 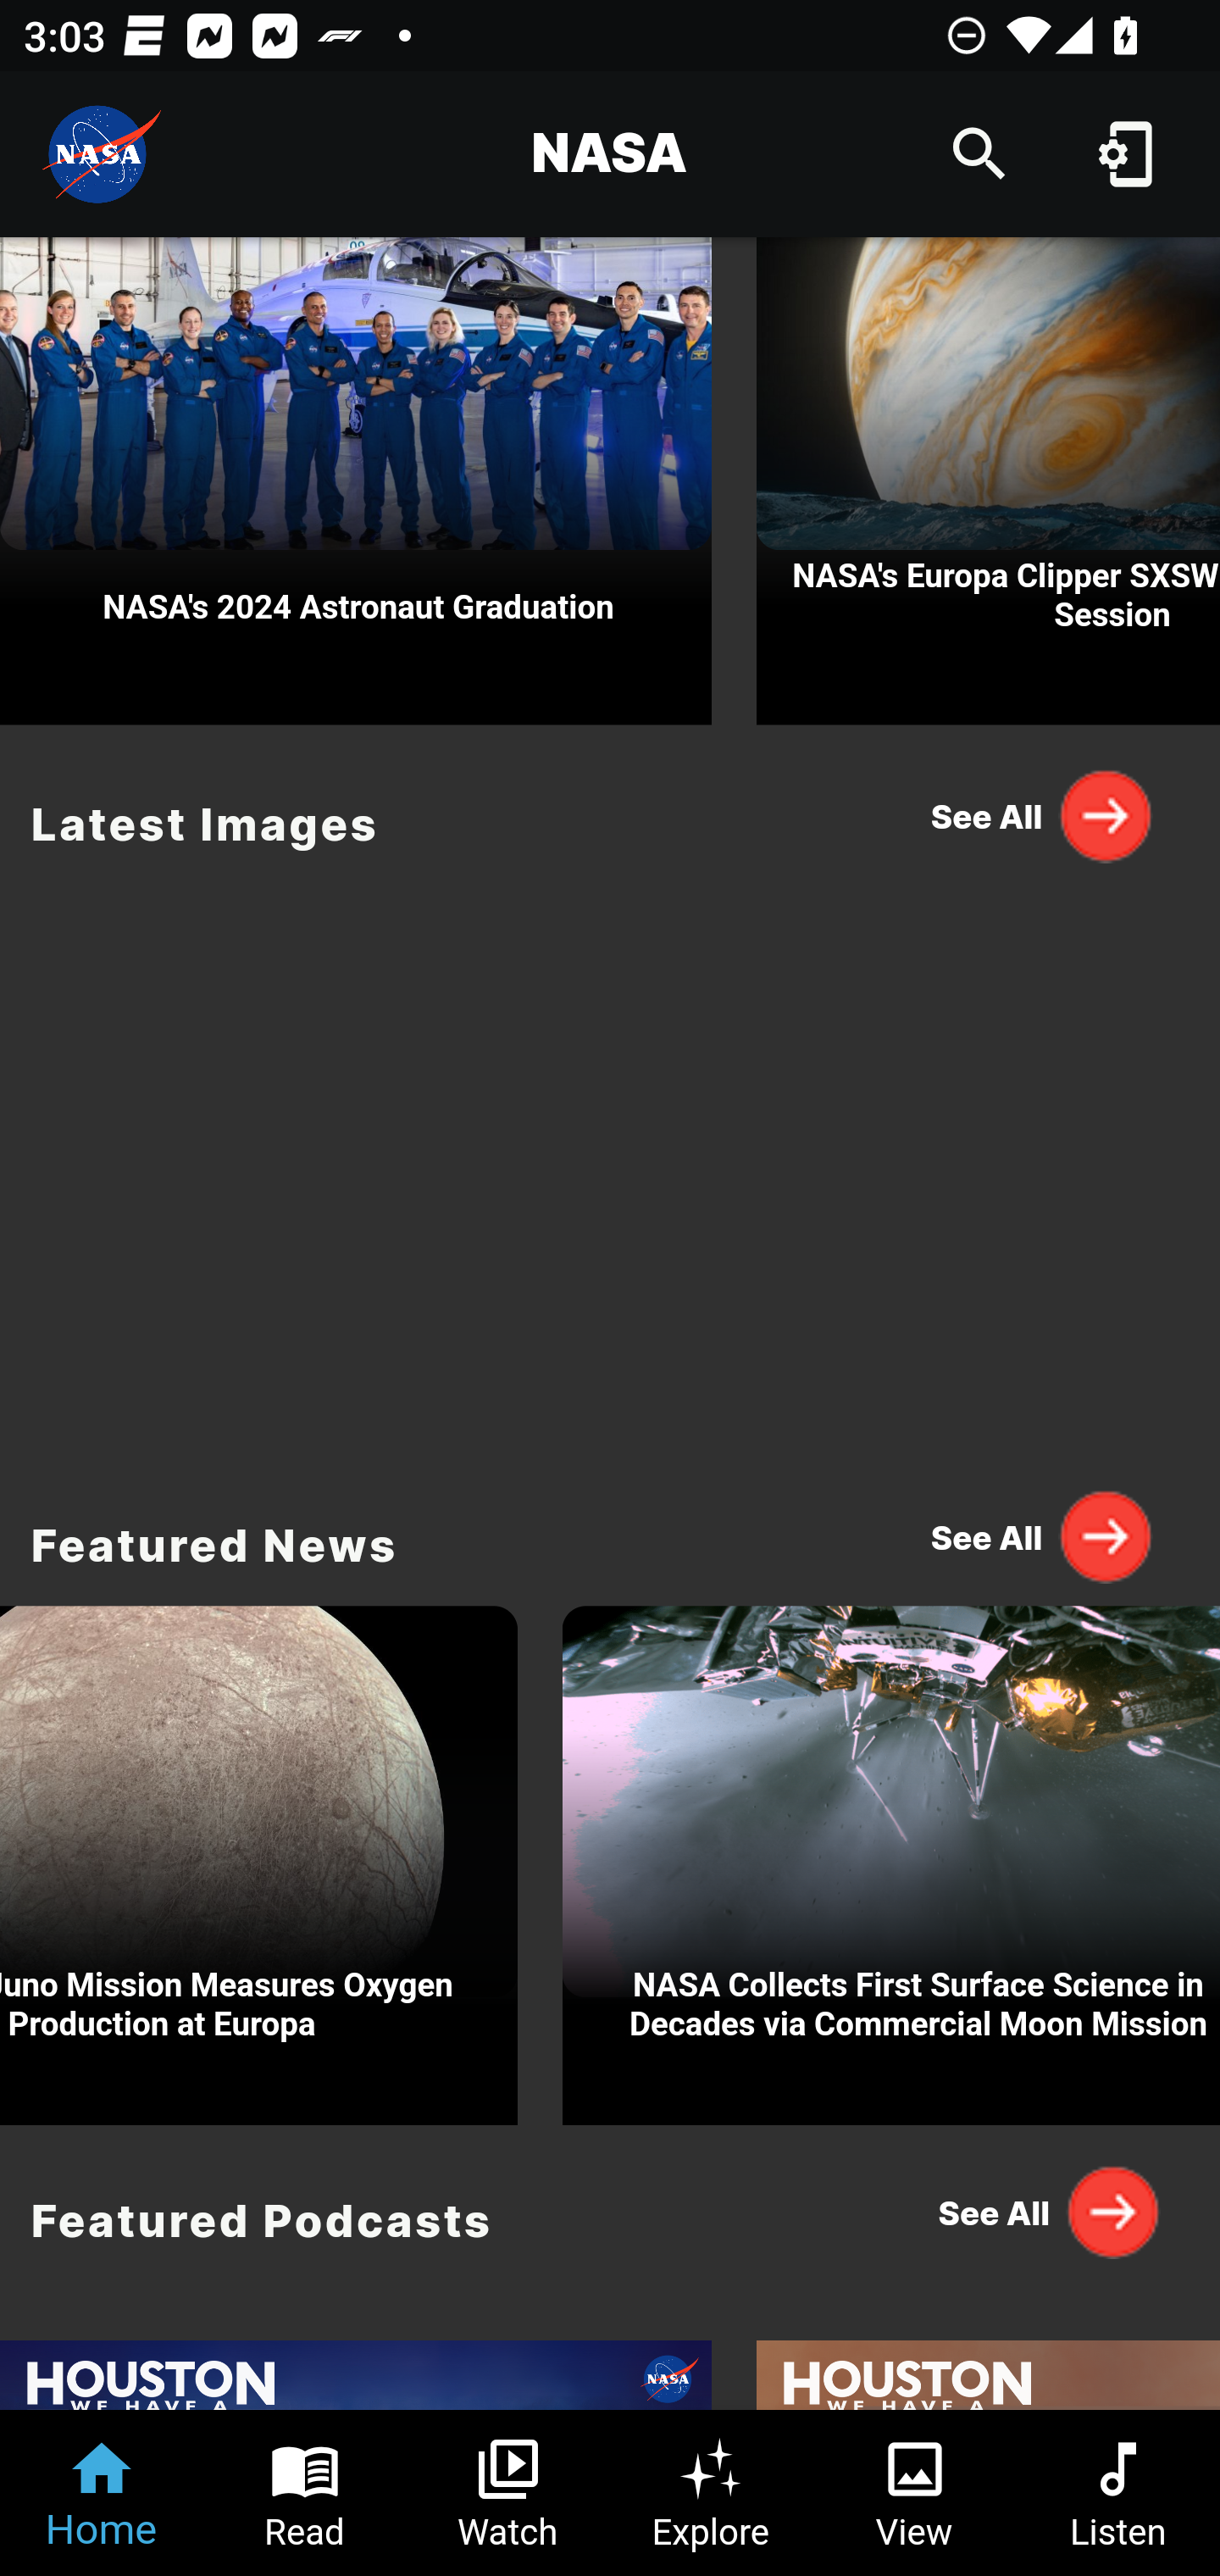 I want to click on See All, so click(x=1042, y=815).